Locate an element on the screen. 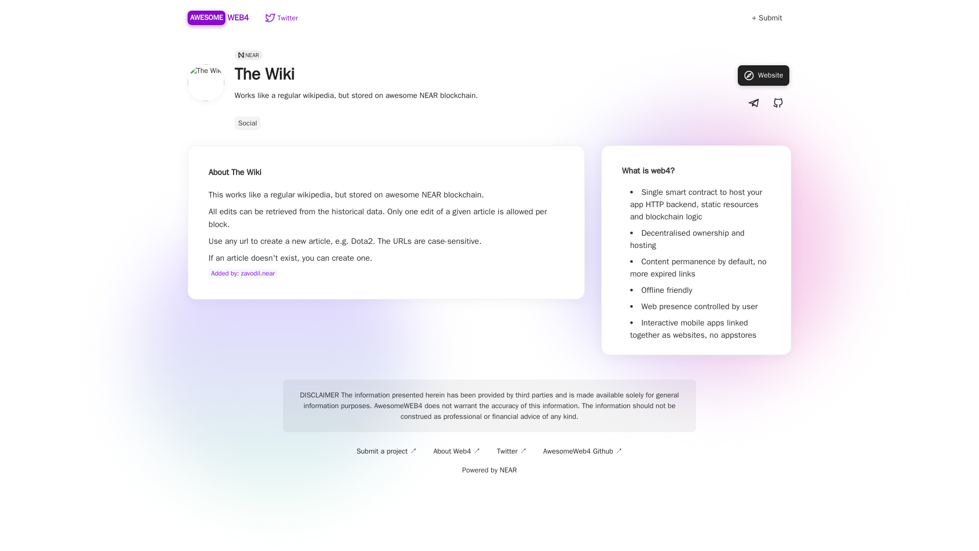  NEAR is located at coordinates (219, 17).